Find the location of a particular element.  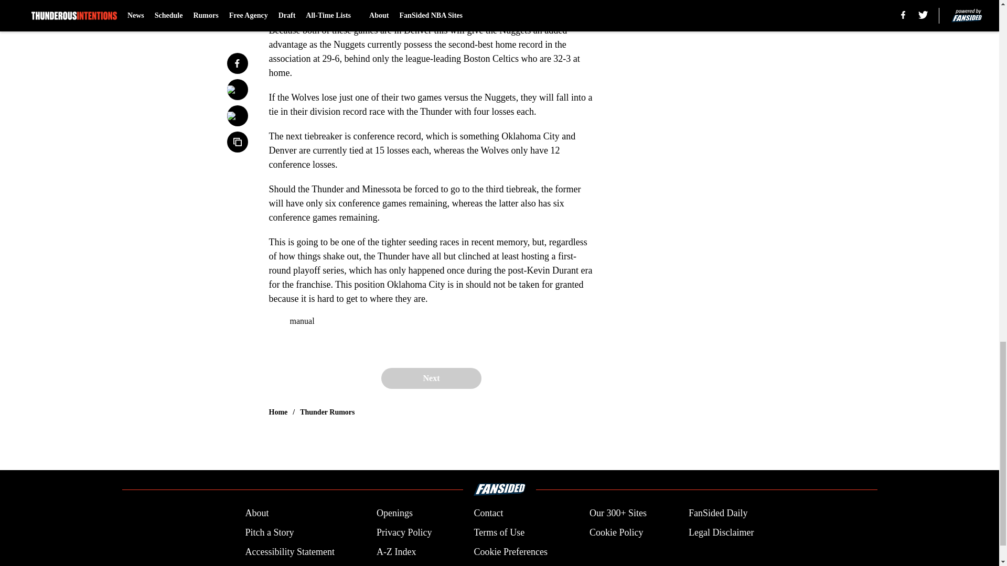

Pitch a Story is located at coordinates (269, 532).